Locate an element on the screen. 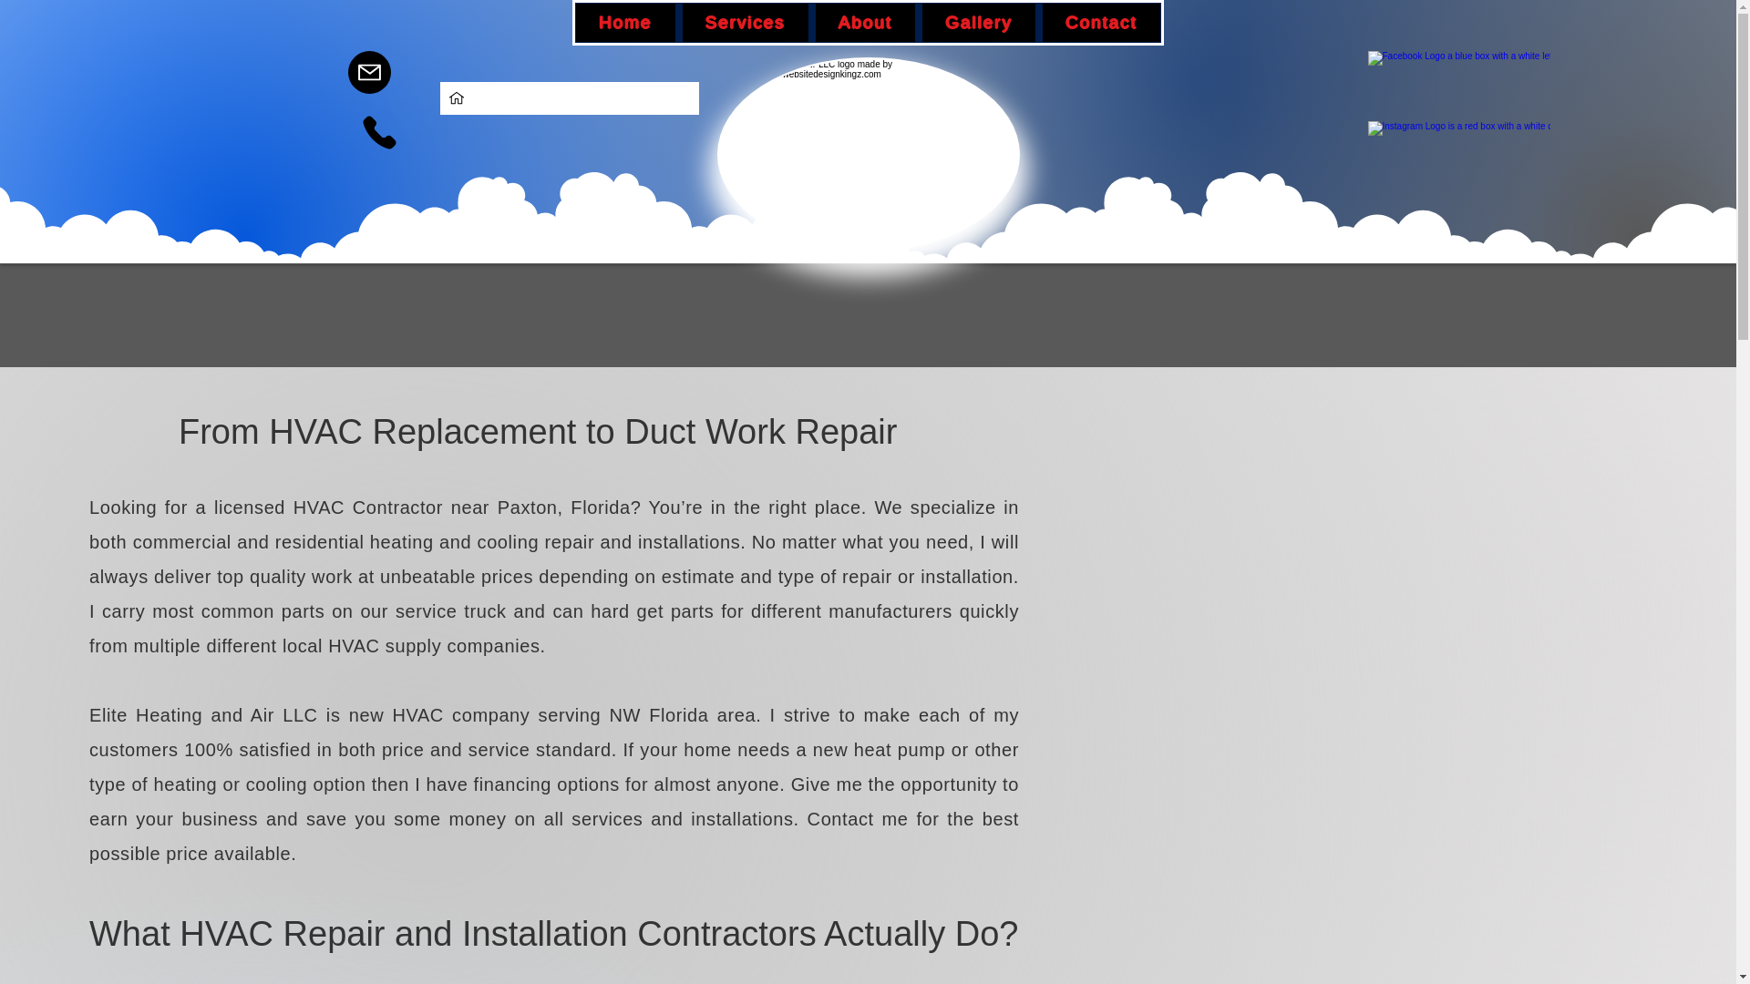 The height and width of the screenshot is (984, 1750). About is located at coordinates (865, 23).